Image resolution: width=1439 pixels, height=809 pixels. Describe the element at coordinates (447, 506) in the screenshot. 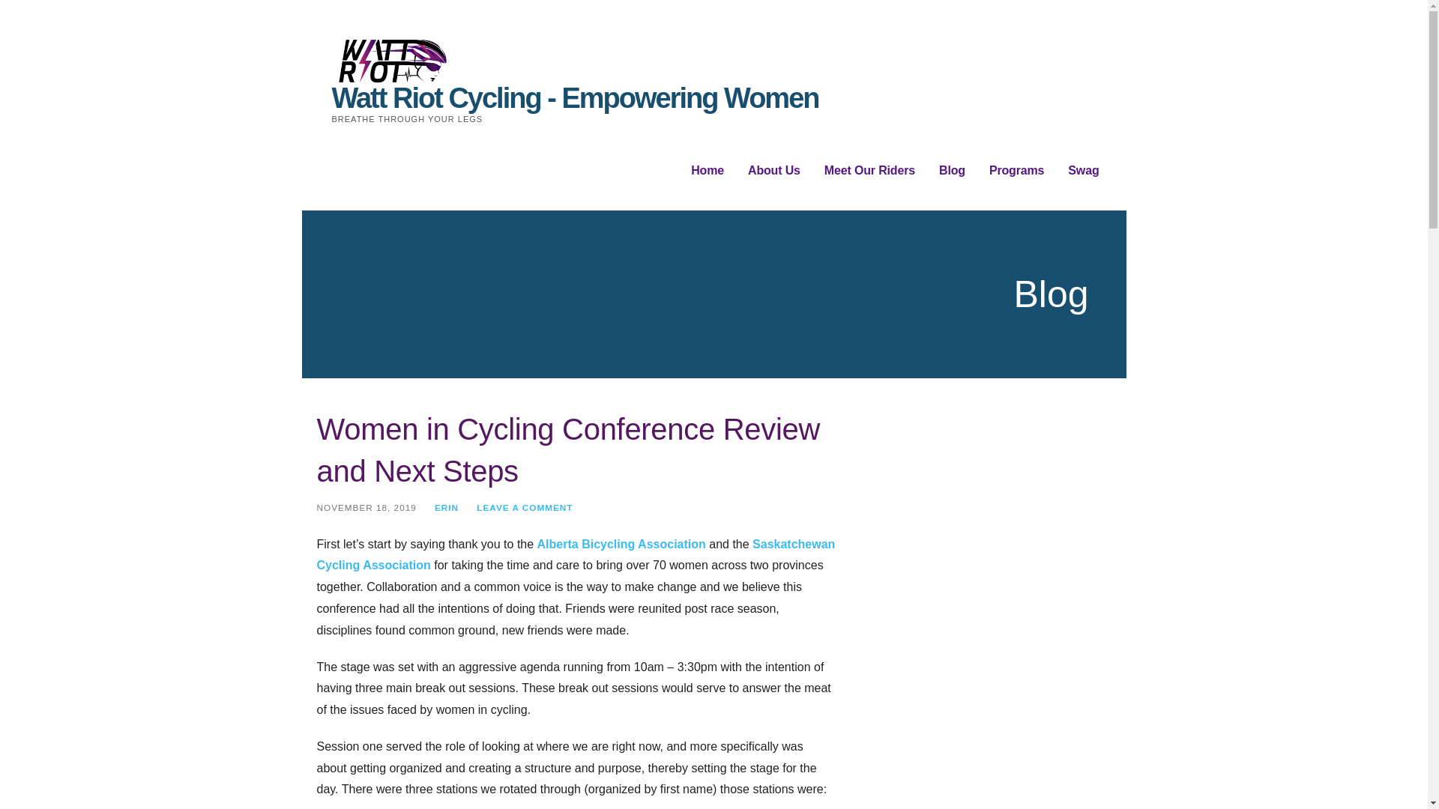

I see `Posts by Erin` at that location.